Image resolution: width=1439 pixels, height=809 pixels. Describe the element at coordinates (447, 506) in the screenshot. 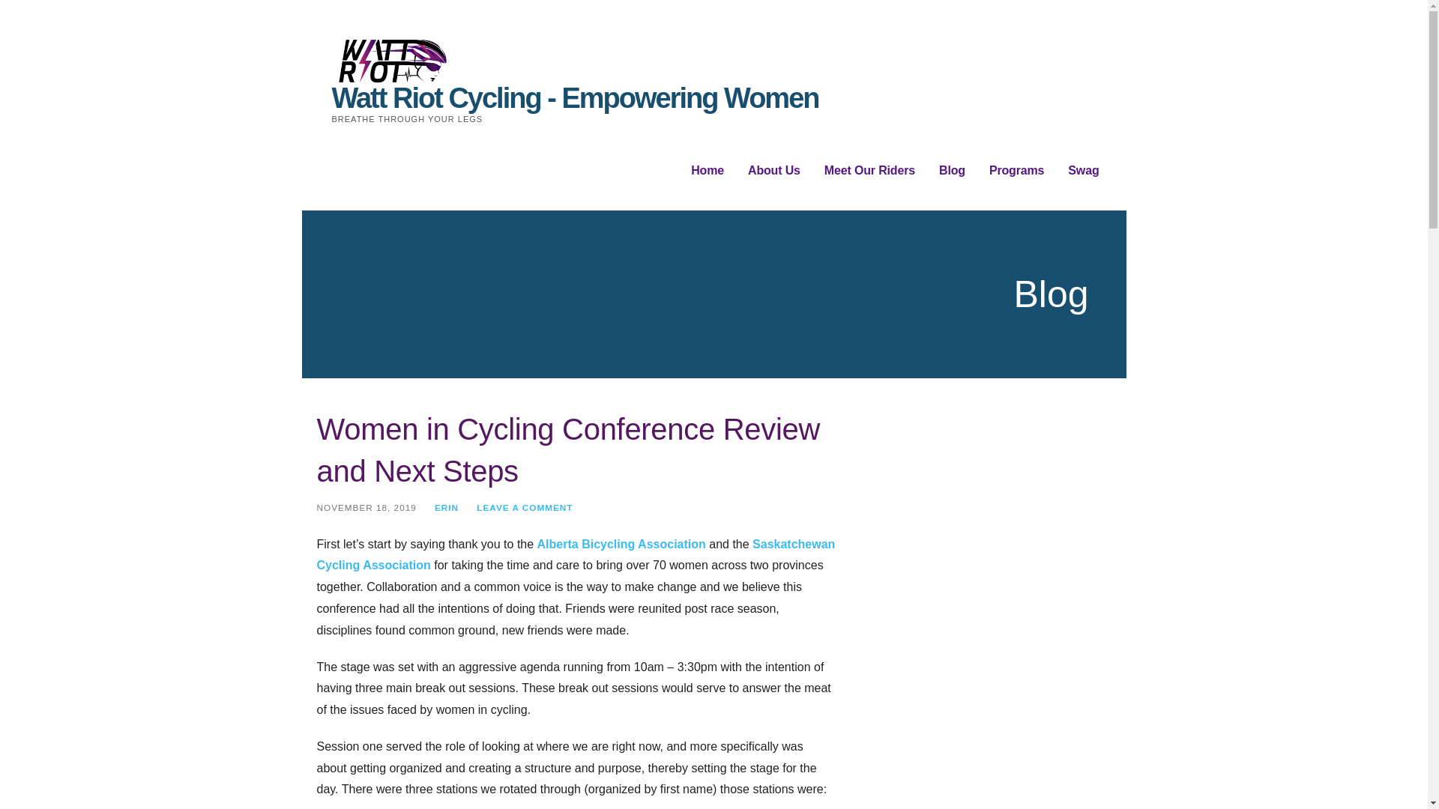

I see `Posts by Erin` at that location.